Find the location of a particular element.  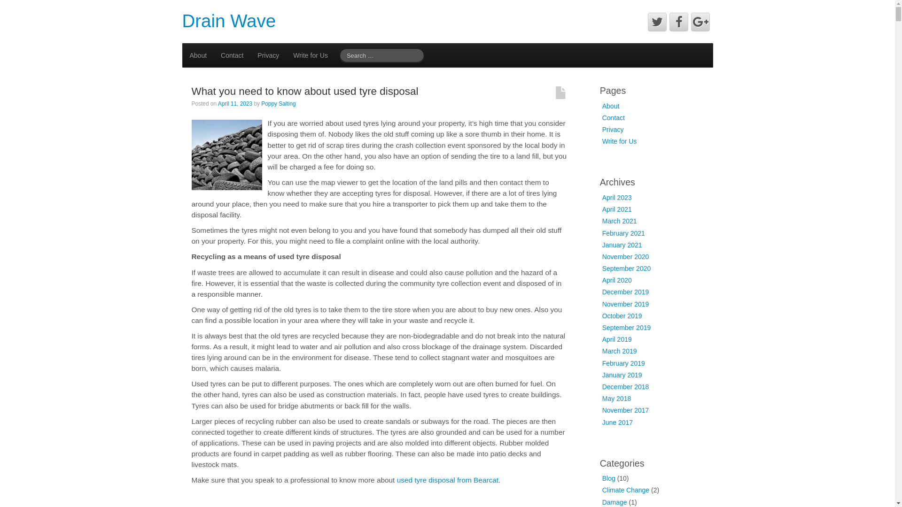

June 2017 is located at coordinates (617, 422).